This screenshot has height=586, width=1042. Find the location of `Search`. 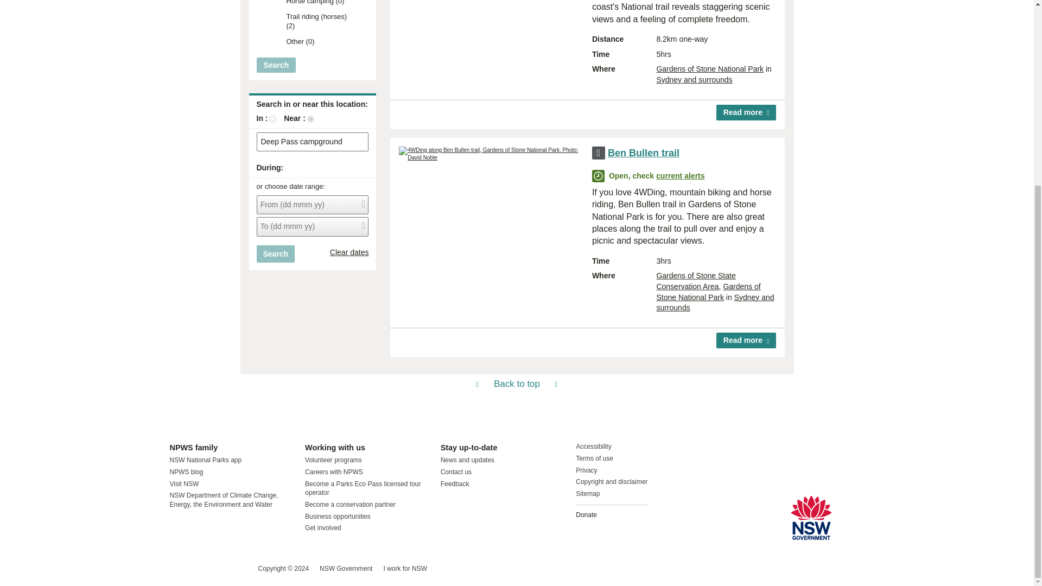

Search is located at coordinates (276, 254).